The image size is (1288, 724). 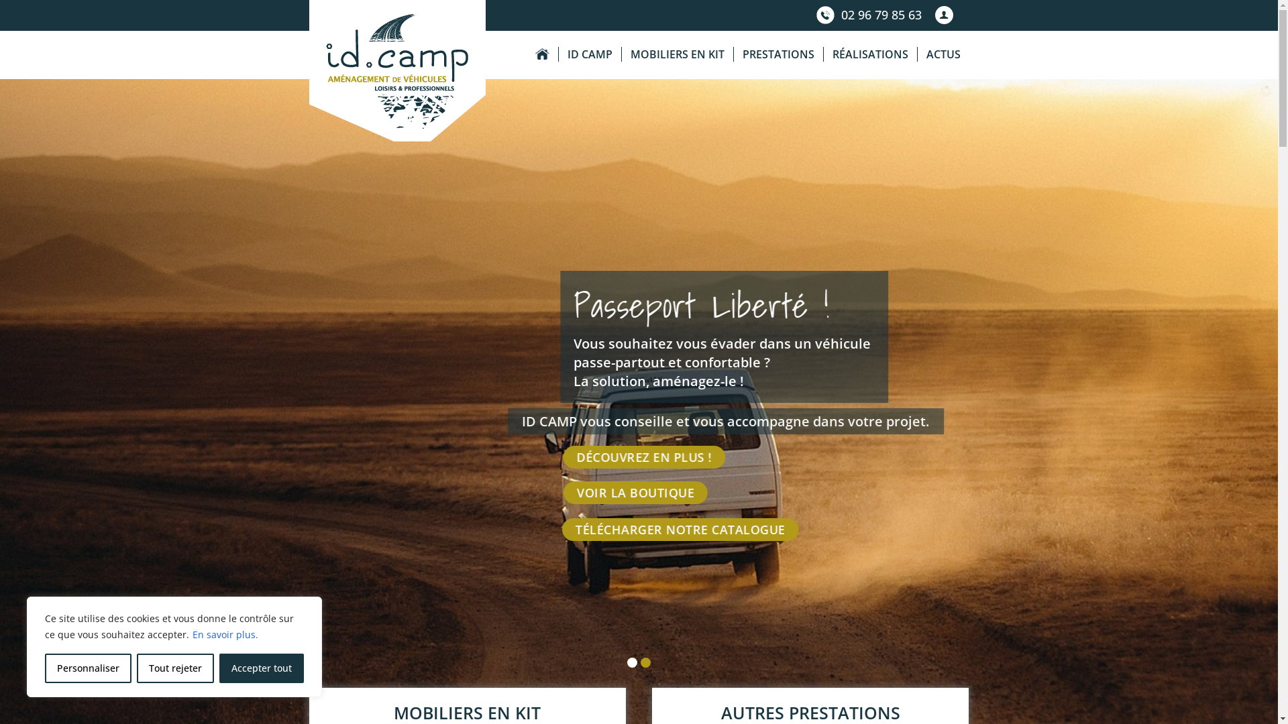 What do you see at coordinates (678, 55) in the screenshot?
I see `MOBILIERS EN KIT` at bounding box center [678, 55].